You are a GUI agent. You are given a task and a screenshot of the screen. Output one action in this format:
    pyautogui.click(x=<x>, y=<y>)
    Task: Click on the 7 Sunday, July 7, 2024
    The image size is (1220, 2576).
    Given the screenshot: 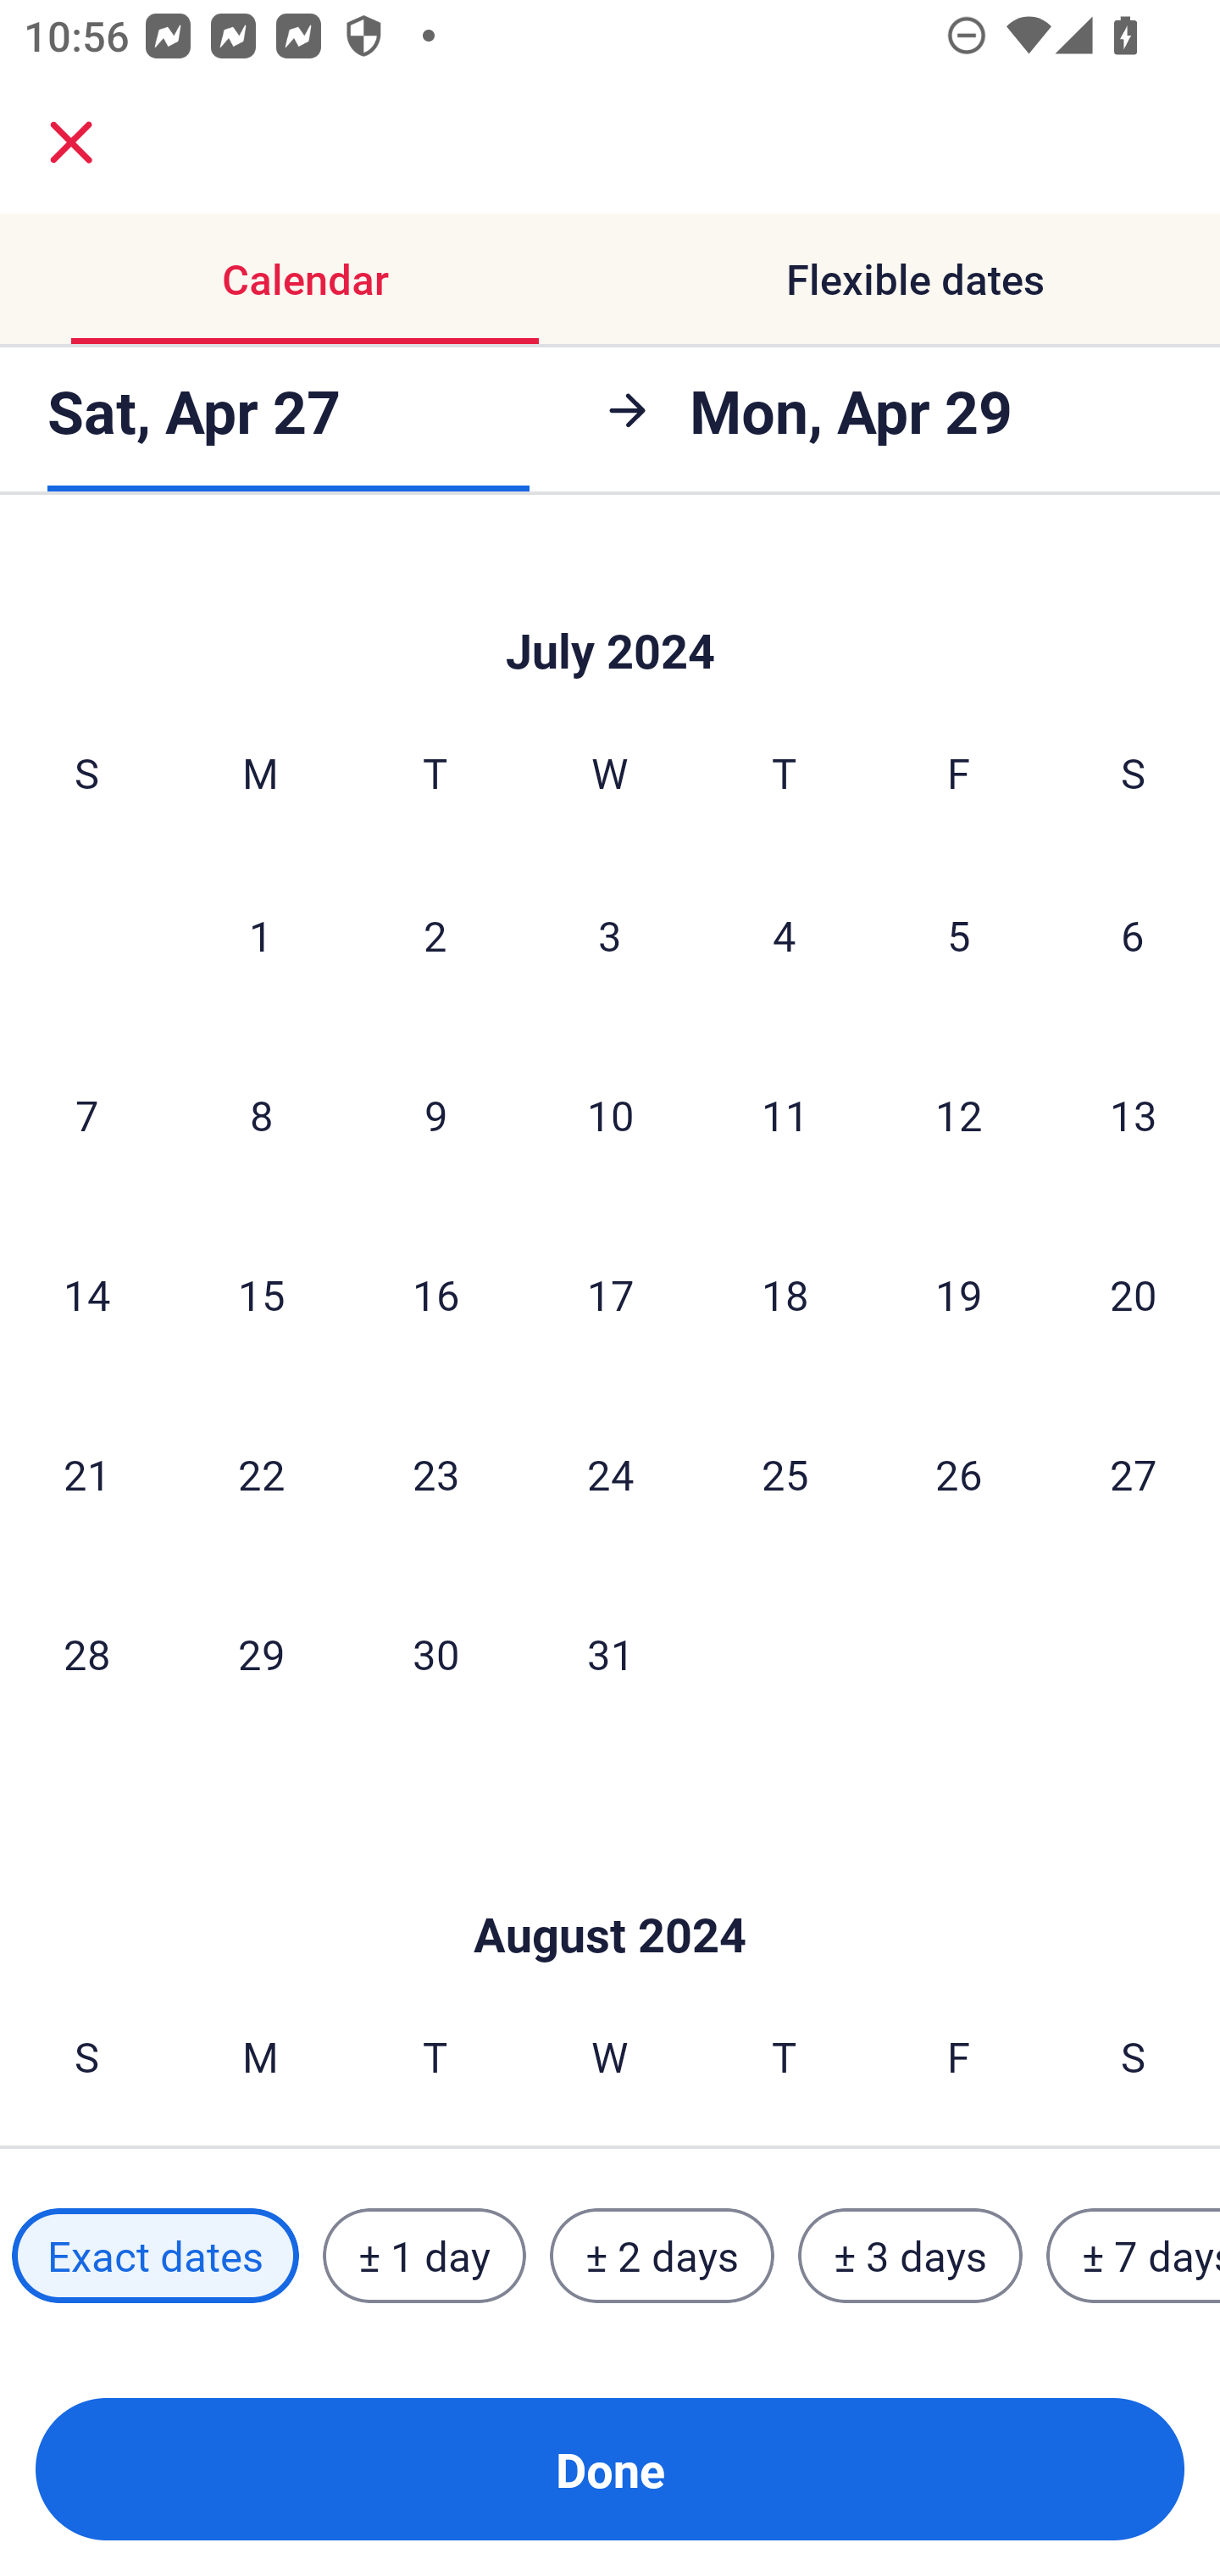 What is the action you would take?
    pyautogui.click(x=86, y=1113)
    